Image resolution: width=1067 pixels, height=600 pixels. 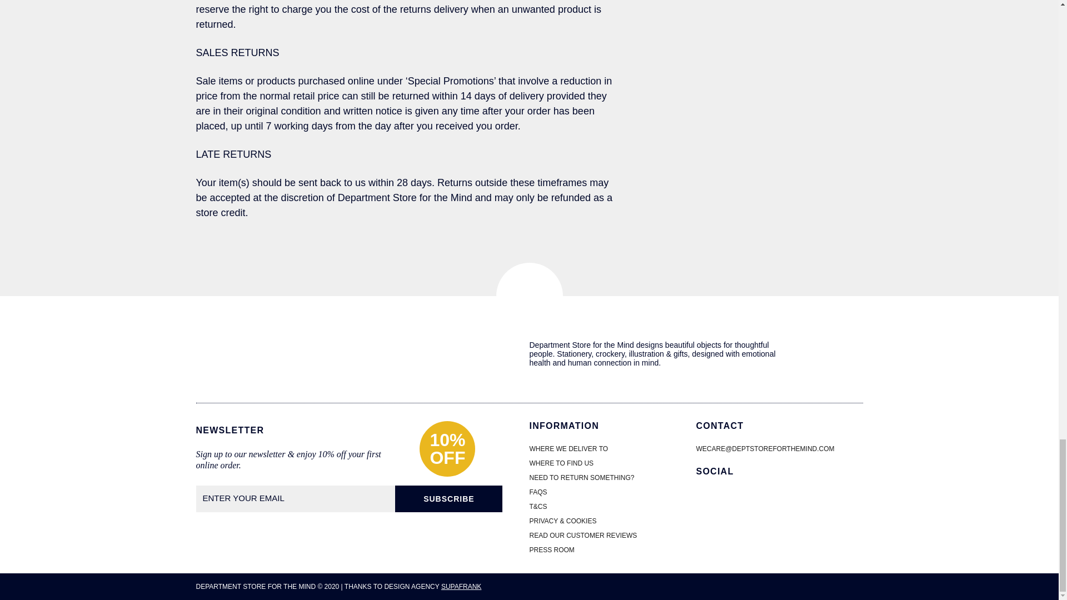 What do you see at coordinates (776, 499) in the screenshot?
I see `INSTAGRAM` at bounding box center [776, 499].